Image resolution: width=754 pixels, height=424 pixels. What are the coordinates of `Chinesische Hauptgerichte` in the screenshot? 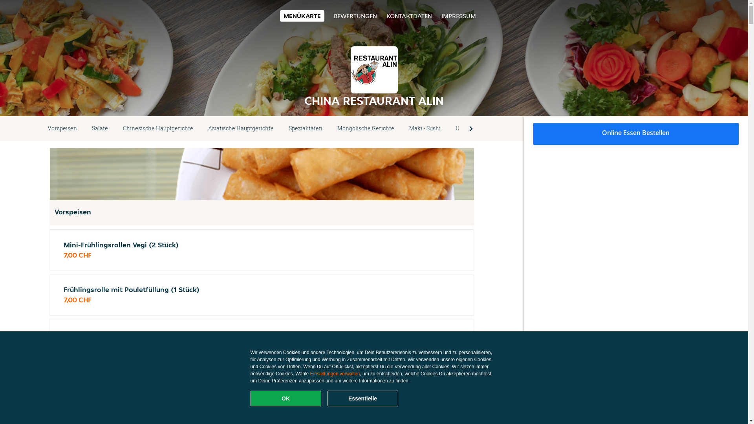 It's located at (158, 129).